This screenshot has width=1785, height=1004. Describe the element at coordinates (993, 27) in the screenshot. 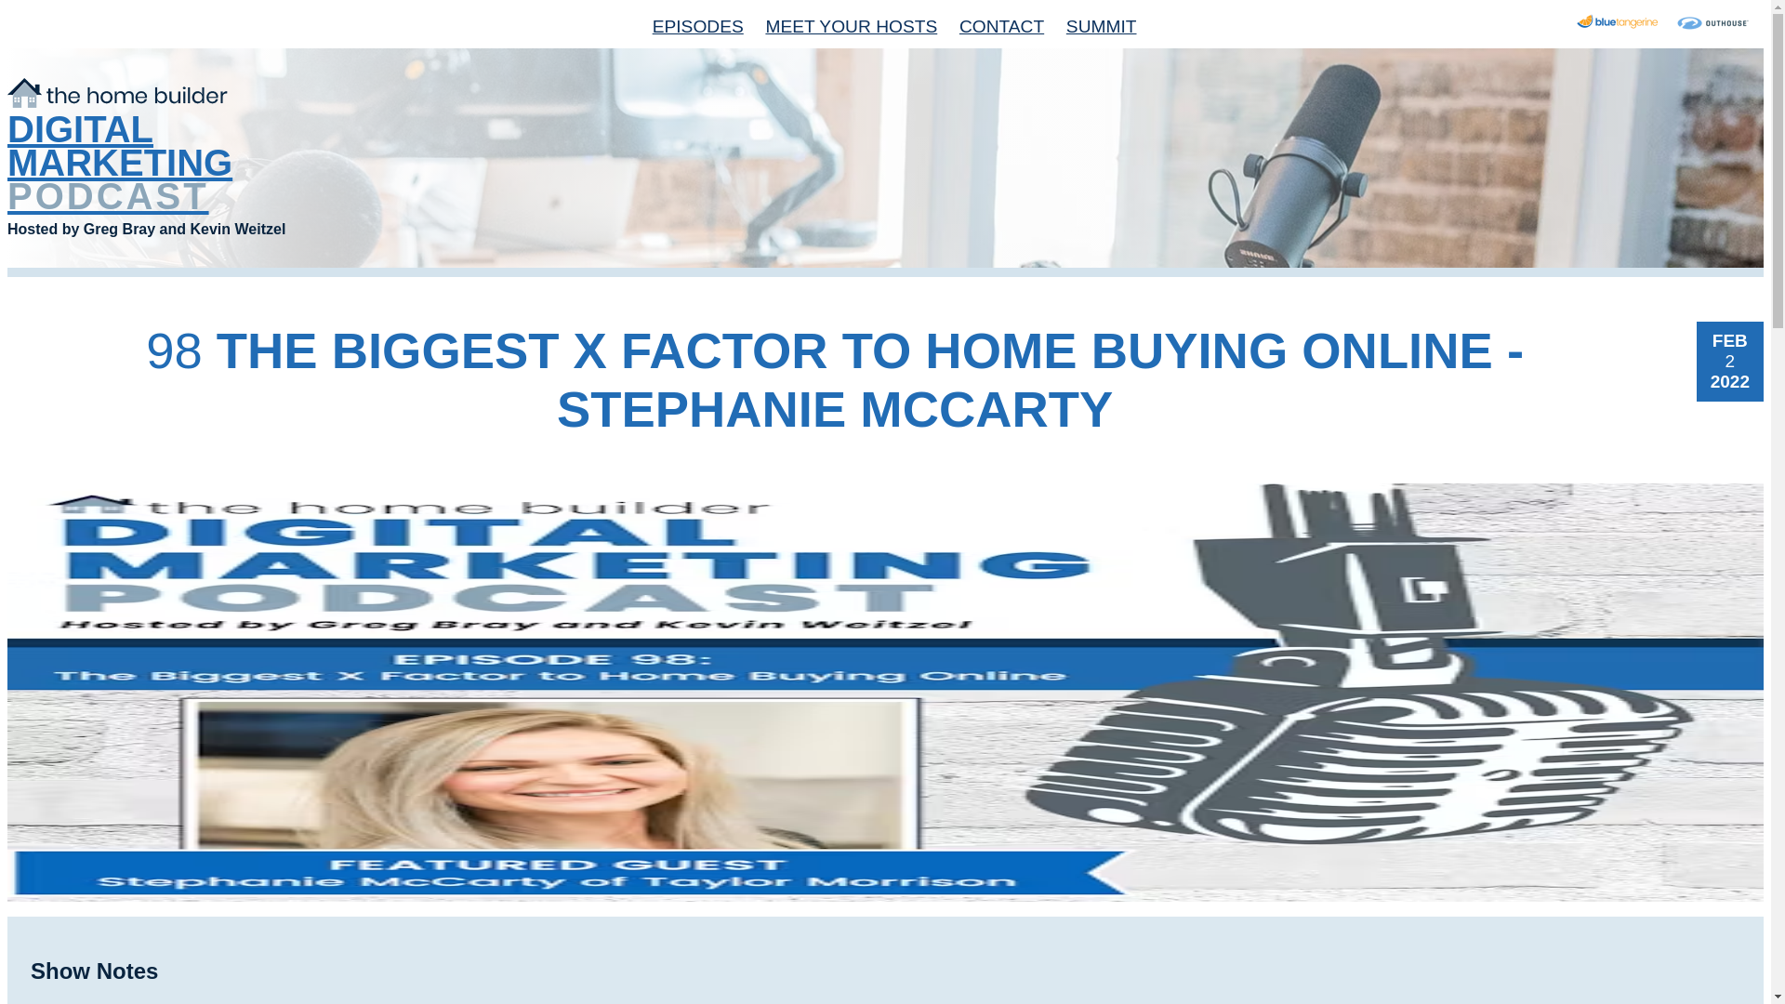

I see `CONTACT` at that location.